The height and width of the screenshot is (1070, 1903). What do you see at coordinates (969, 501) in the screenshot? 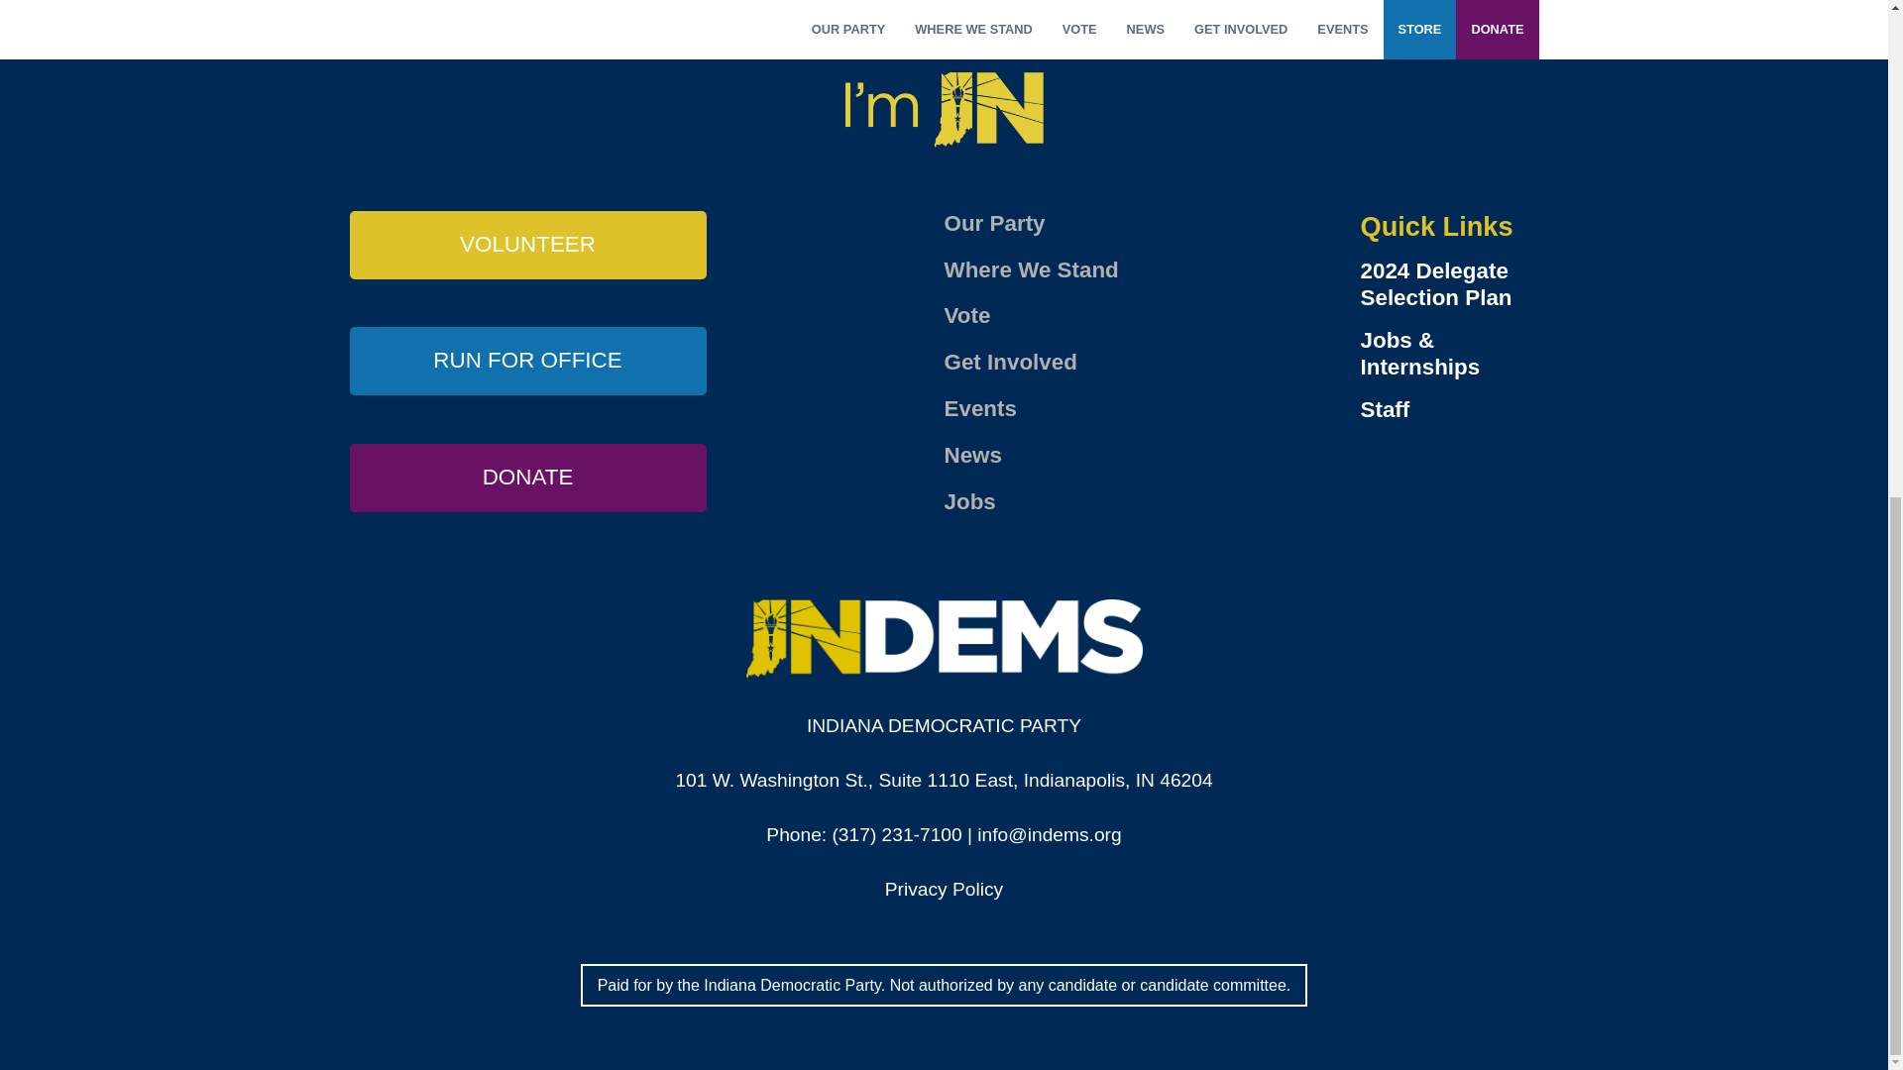
I see `Jobs` at bounding box center [969, 501].